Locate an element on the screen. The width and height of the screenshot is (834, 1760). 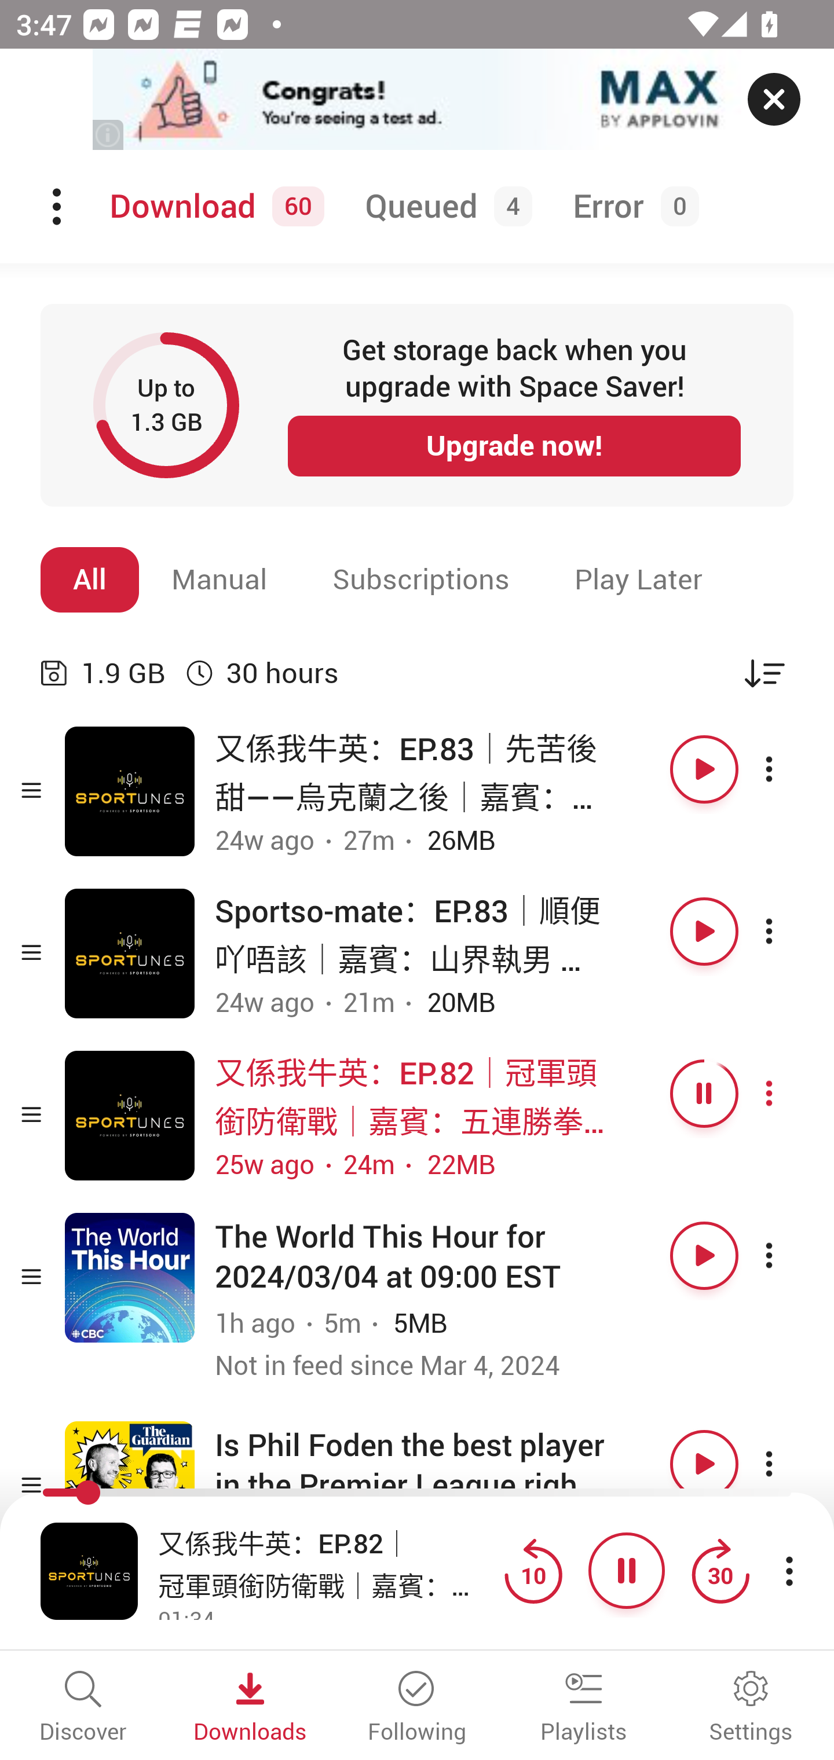
More player controls is located at coordinates (789, 1570).